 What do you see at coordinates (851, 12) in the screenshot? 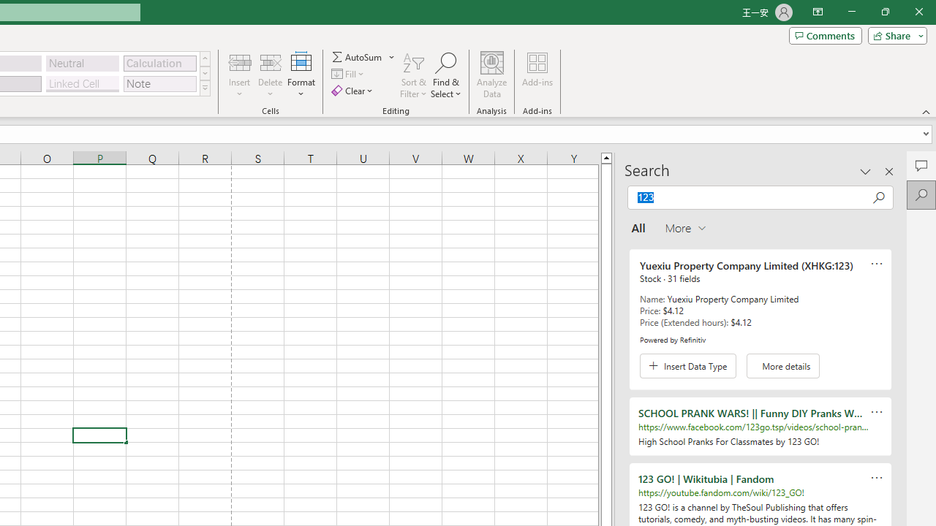
I see `Minimize` at bounding box center [851, 12].